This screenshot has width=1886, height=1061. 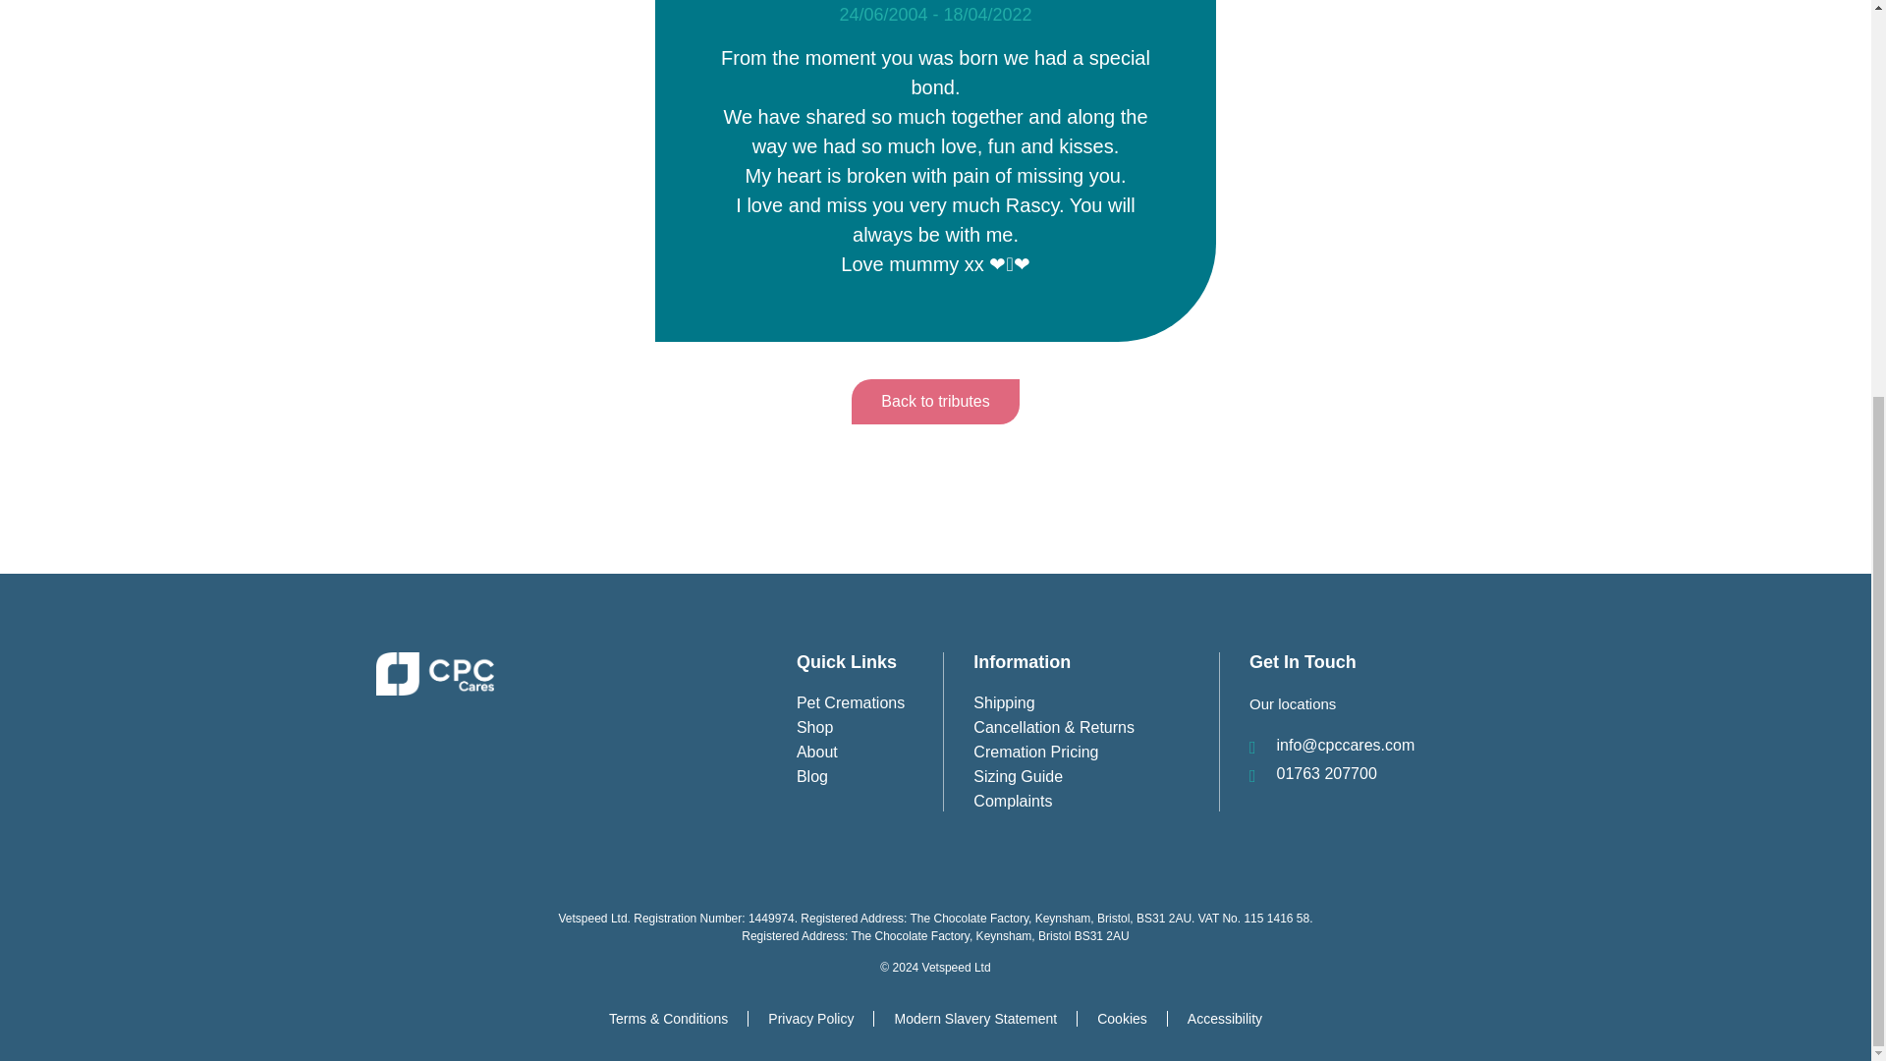 What do you see at coordinates (1095, 776) in the screenshot?
I see `Sizing Guide` at bounding box center [1095, 776].